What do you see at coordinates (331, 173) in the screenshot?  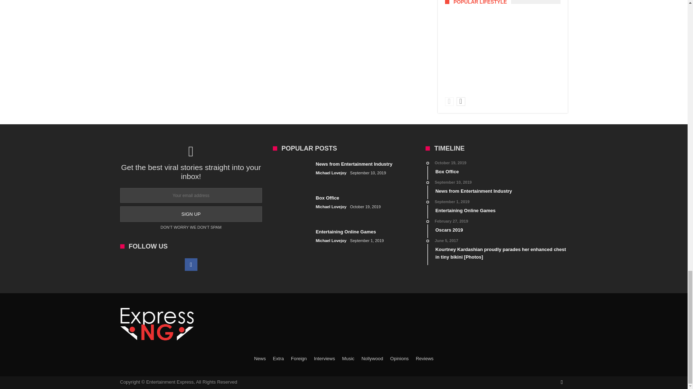 I see `Posts by Michael Lovejoy` at bounding box center [331, 173].